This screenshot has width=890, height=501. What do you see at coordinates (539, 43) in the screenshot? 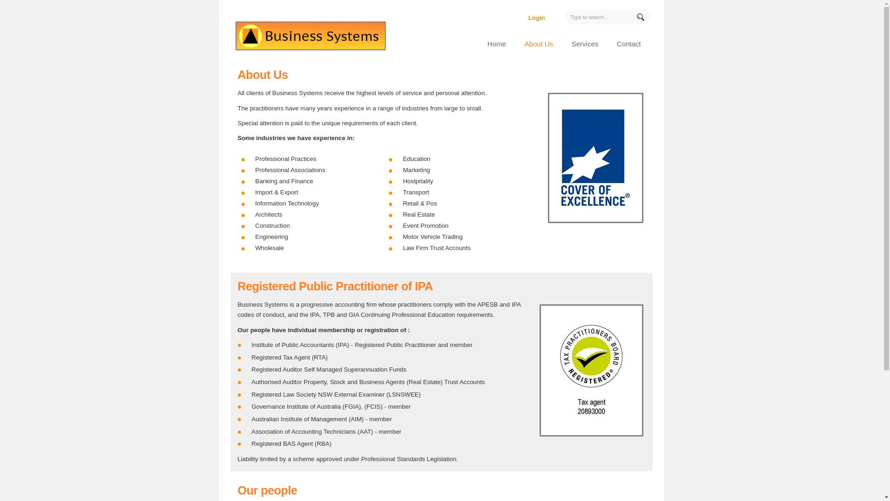
I see `About Us` at bounding box center [539, 43].